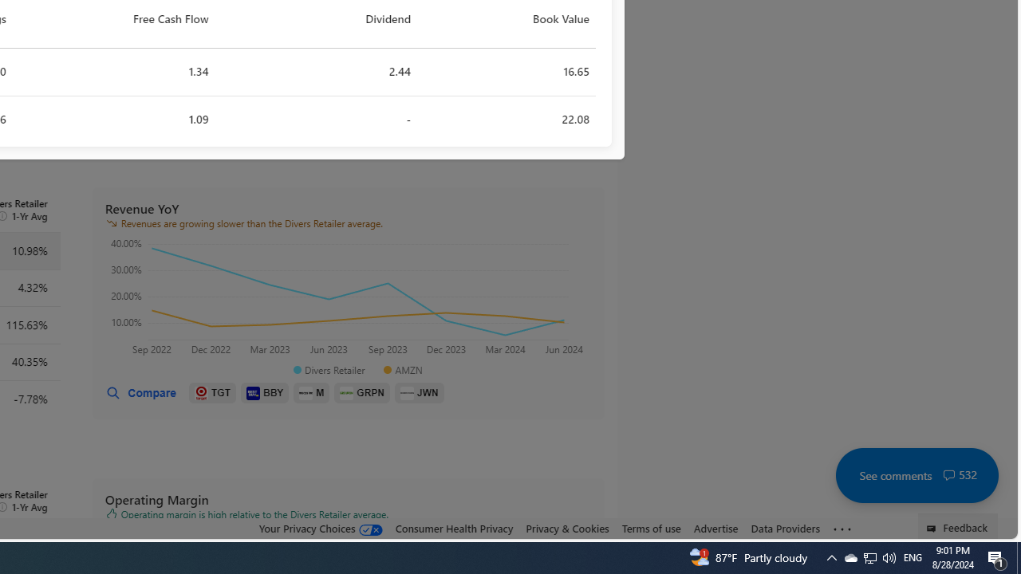  What do you see at coordinates (842, 529) in the screenshot?
I see `Class: oneFooter_seeMore-DS-EntryPoint1-1` at bounding box center [842, 529].